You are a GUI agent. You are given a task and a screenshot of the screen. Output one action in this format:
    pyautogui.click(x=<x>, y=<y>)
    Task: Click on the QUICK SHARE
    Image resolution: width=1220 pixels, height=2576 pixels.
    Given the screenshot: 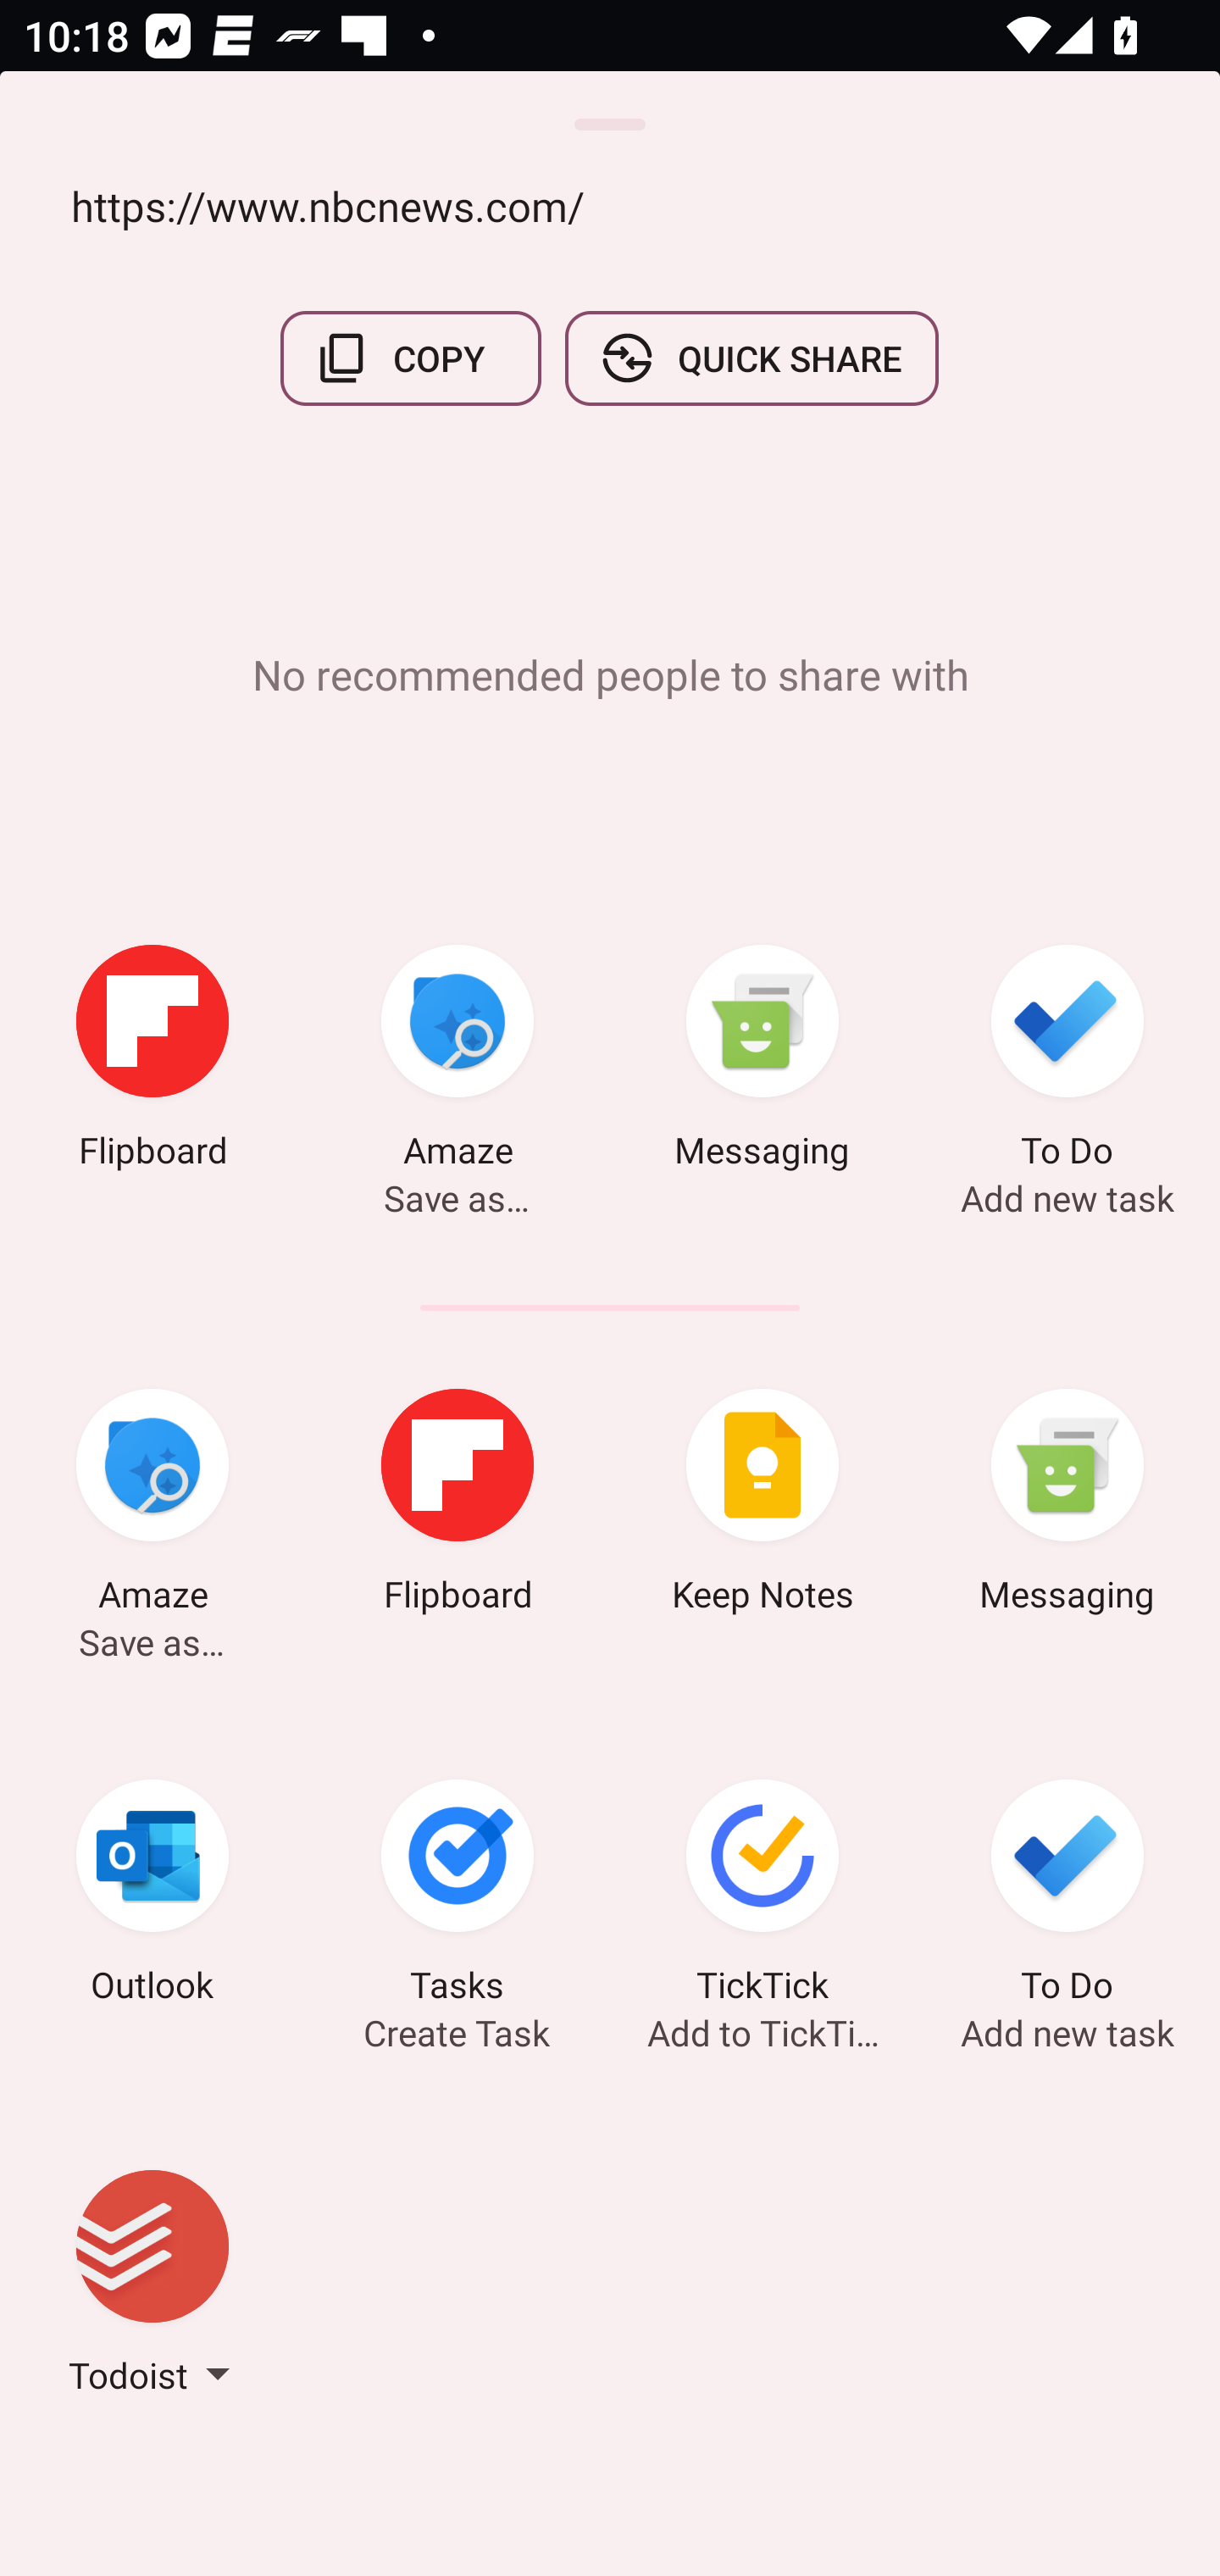 What is the action you would take?
    pyautogui.click(x=751, y=359)
    